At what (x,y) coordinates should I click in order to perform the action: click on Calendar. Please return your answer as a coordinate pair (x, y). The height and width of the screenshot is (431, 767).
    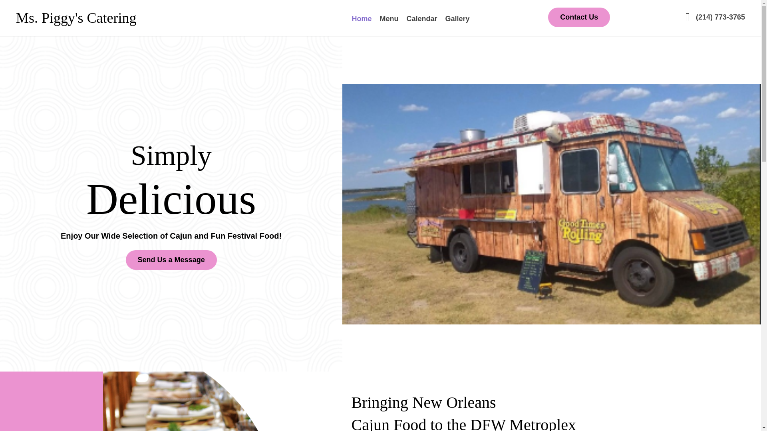
    Looking at the image, I should click on (422, 19).